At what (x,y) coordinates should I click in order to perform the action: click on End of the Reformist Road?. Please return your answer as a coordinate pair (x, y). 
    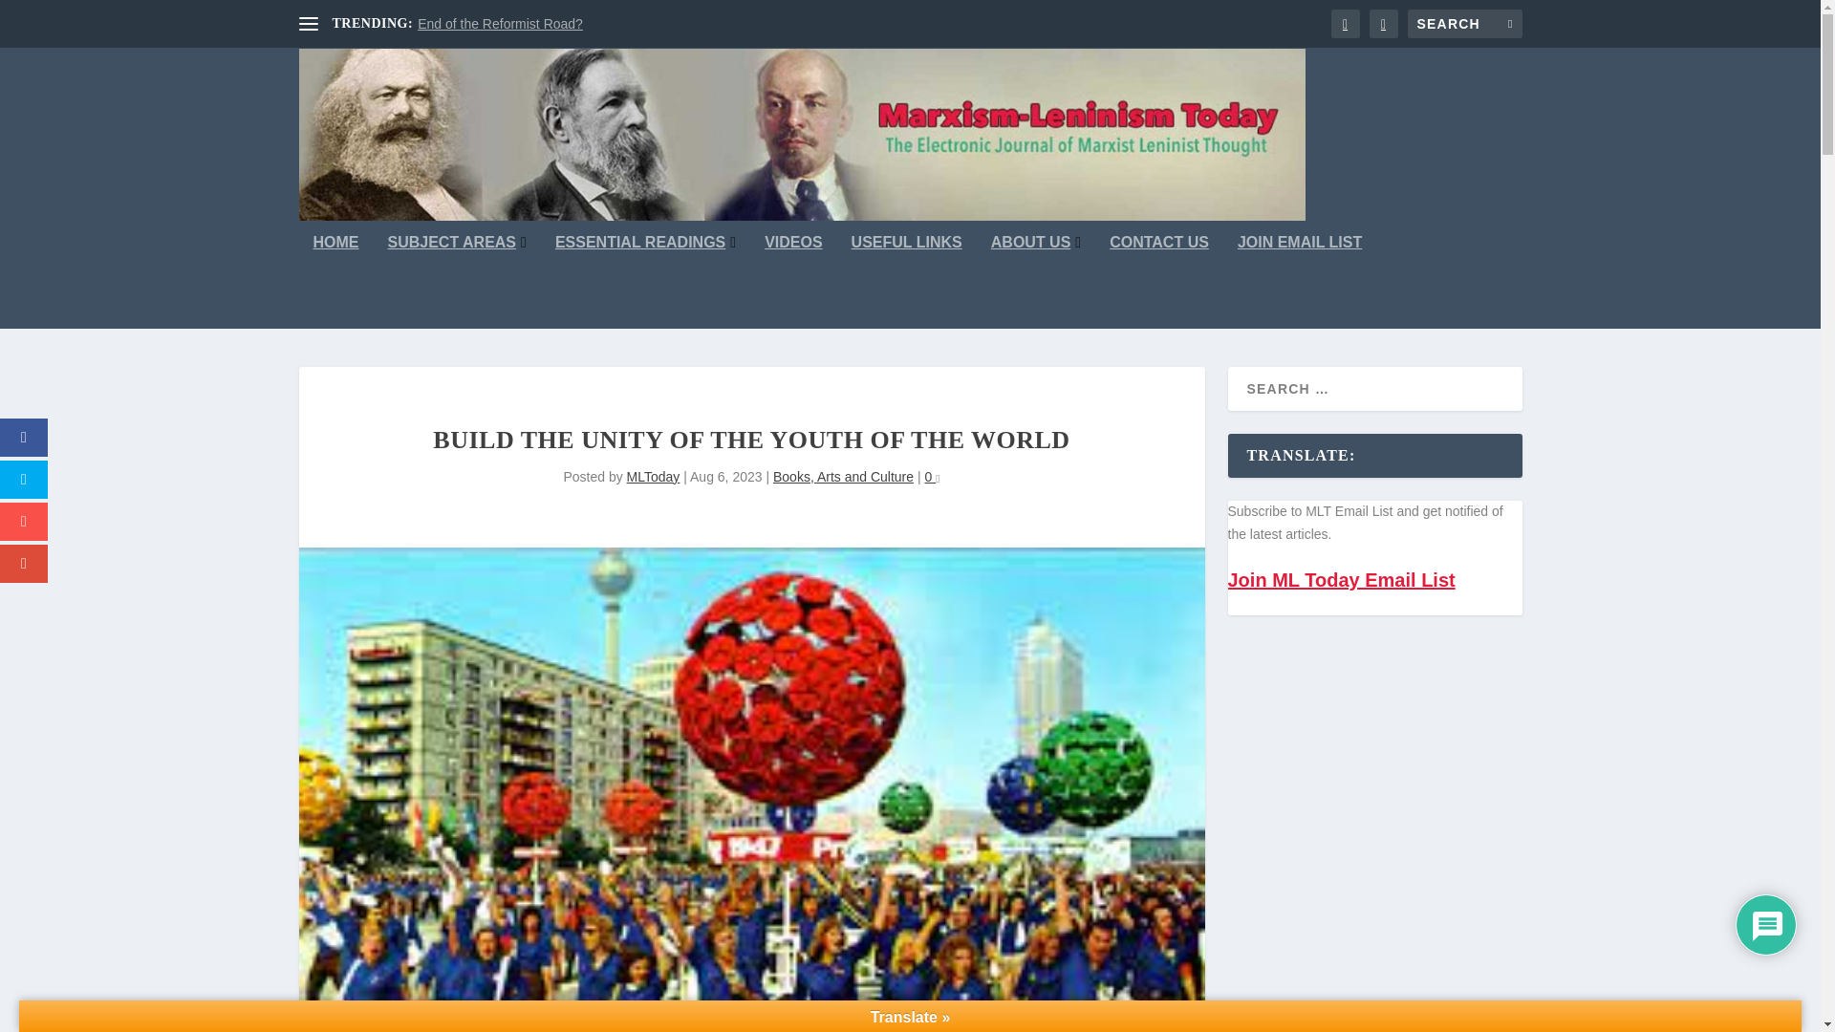
    Looking at the image, I should click on (501, 24).